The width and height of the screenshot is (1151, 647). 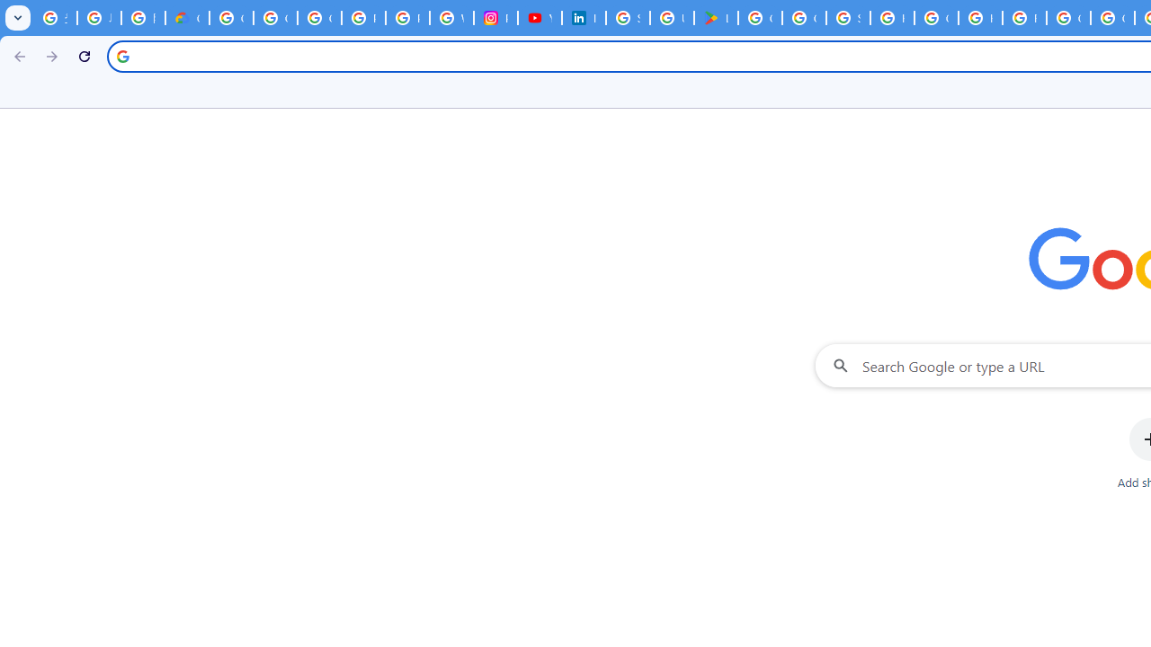 What do you see at coordinates (980, 18) in the screenshot?
I see `How do I create a new Google Account? - Google Account Help` at bounding box center [980, 18].